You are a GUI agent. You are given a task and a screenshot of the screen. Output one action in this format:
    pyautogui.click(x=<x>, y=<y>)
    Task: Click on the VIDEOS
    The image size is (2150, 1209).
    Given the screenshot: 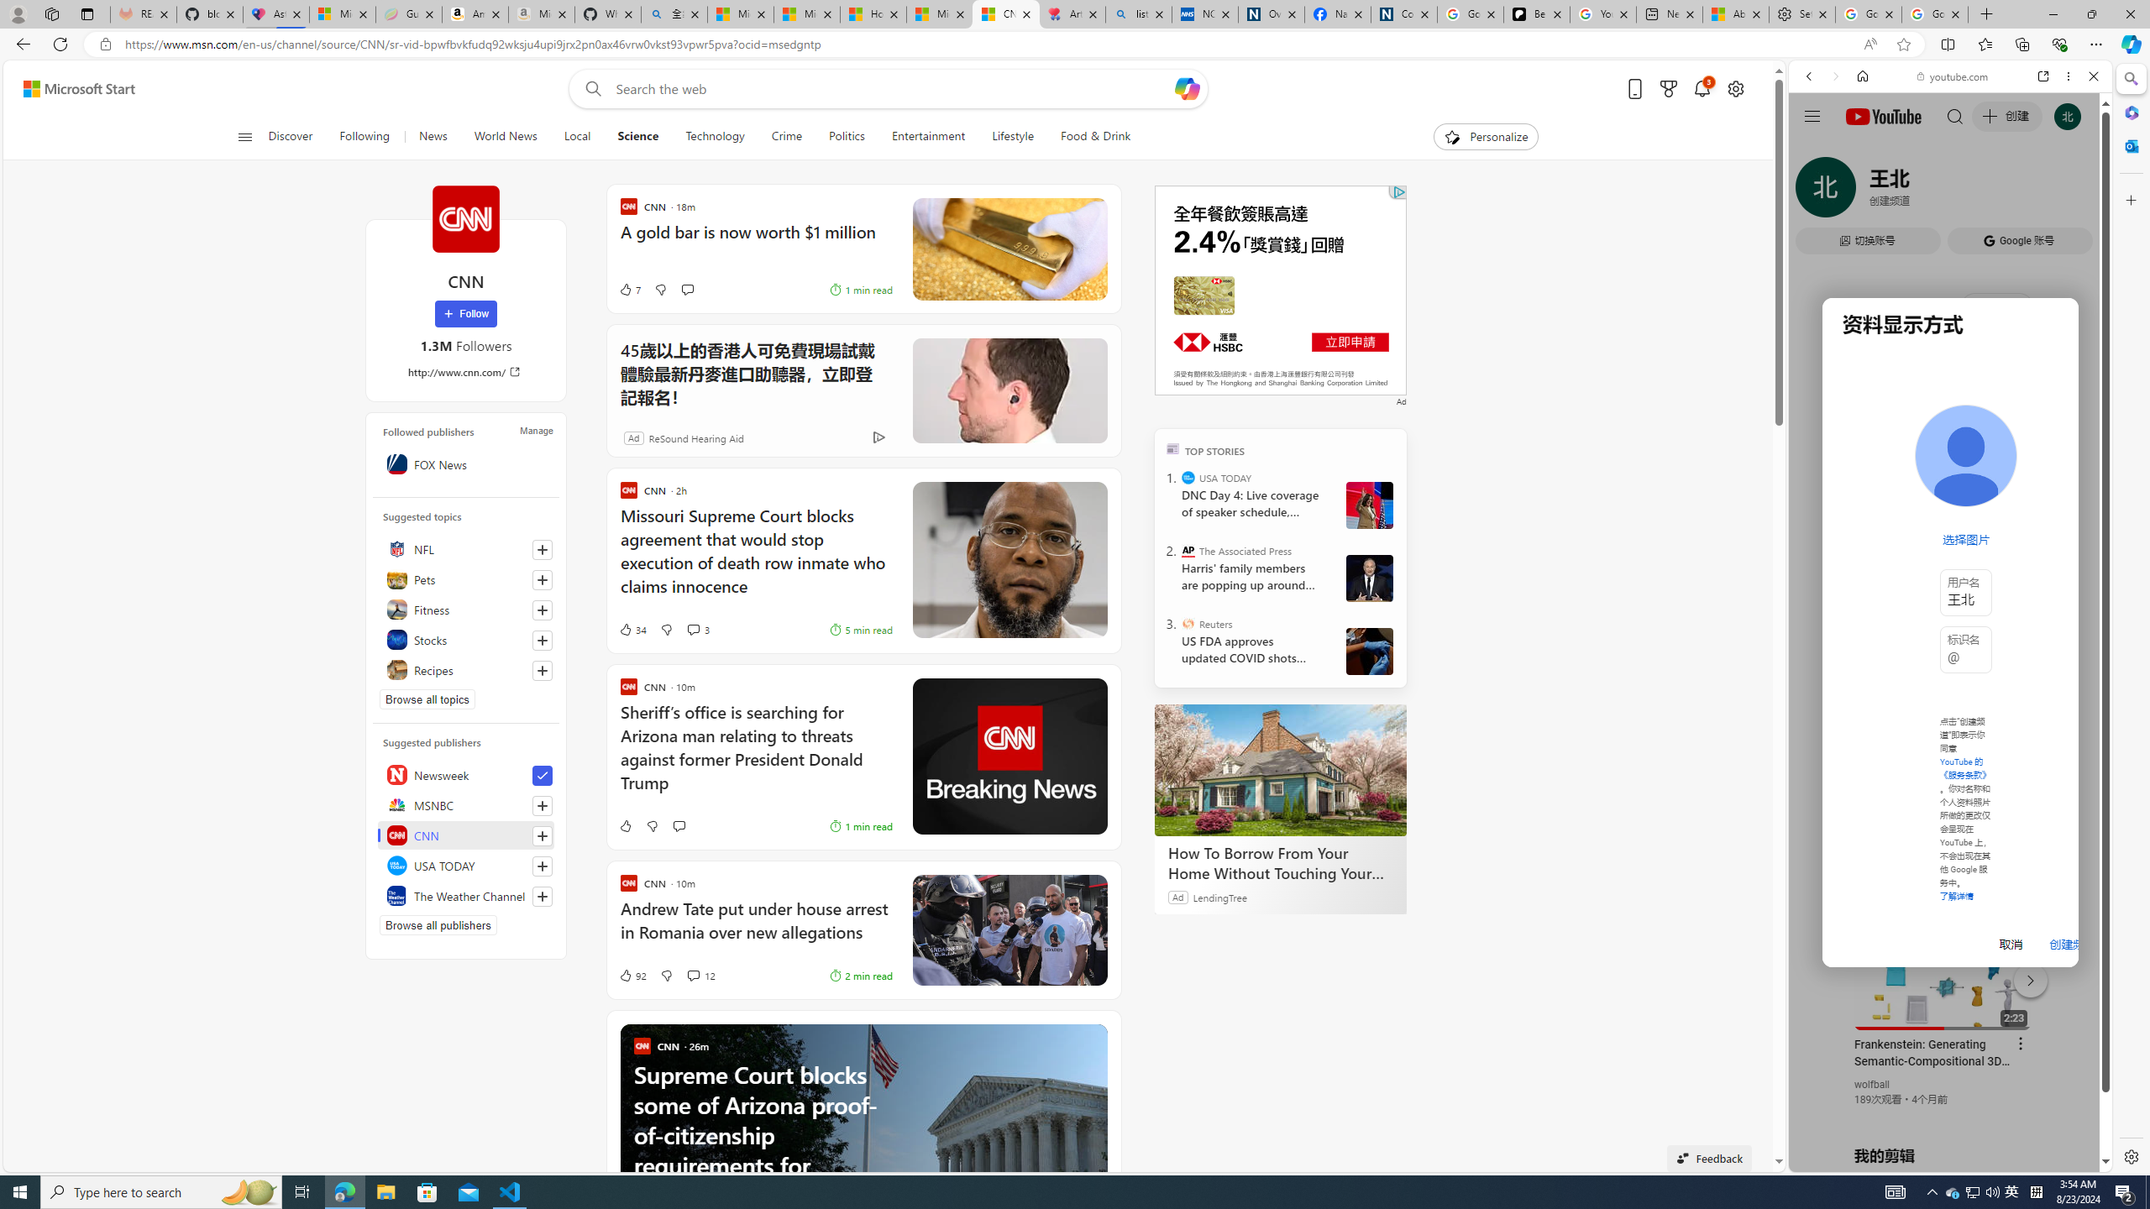 What is the action you would take?
    pyautogui.click(x=1921, y=192)
    